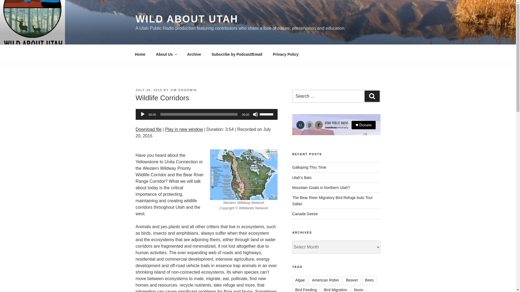 This screenshot has height=292, width=520. I want to click on Visit Donate to Utah Public Radio Page, so click(336, 124).